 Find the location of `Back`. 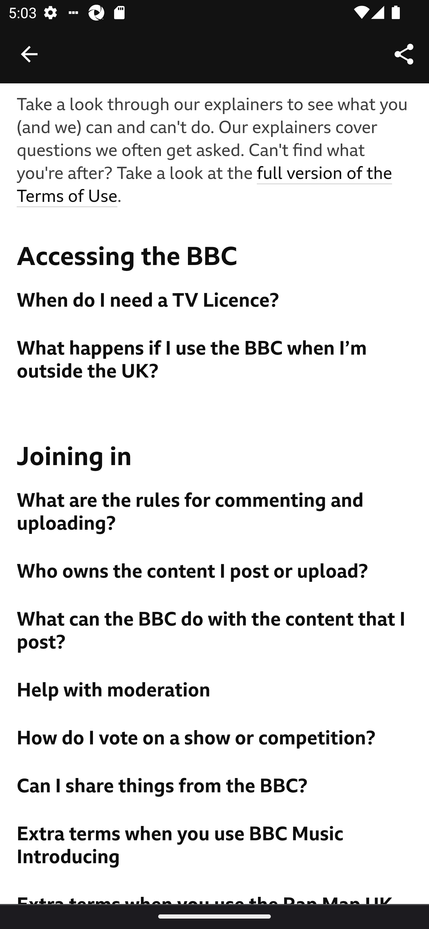

Back is located at coordinates (29, 54).